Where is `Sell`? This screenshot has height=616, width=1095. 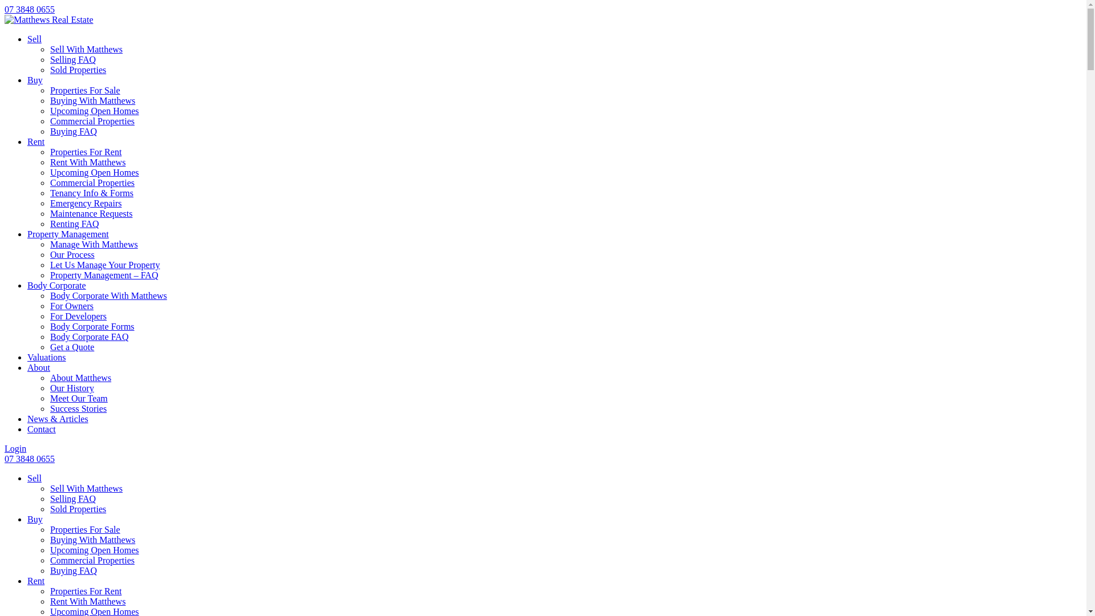 Sell is located at coordinates (34, 478).